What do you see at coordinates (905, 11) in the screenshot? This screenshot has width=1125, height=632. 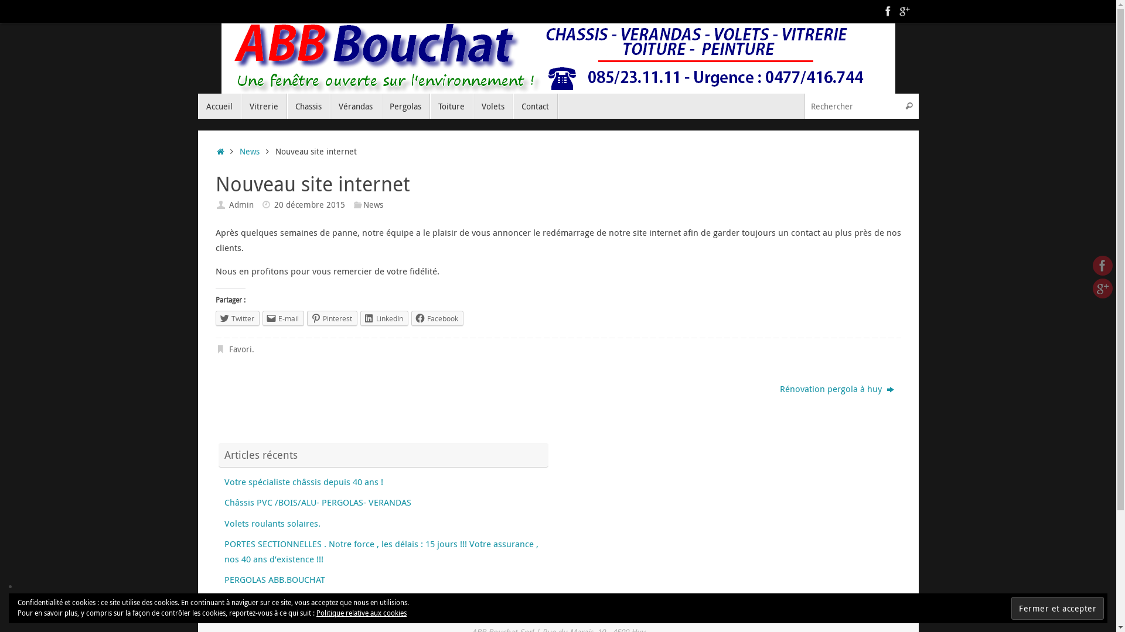 I see `Google +` at bounding box center [905, 11].